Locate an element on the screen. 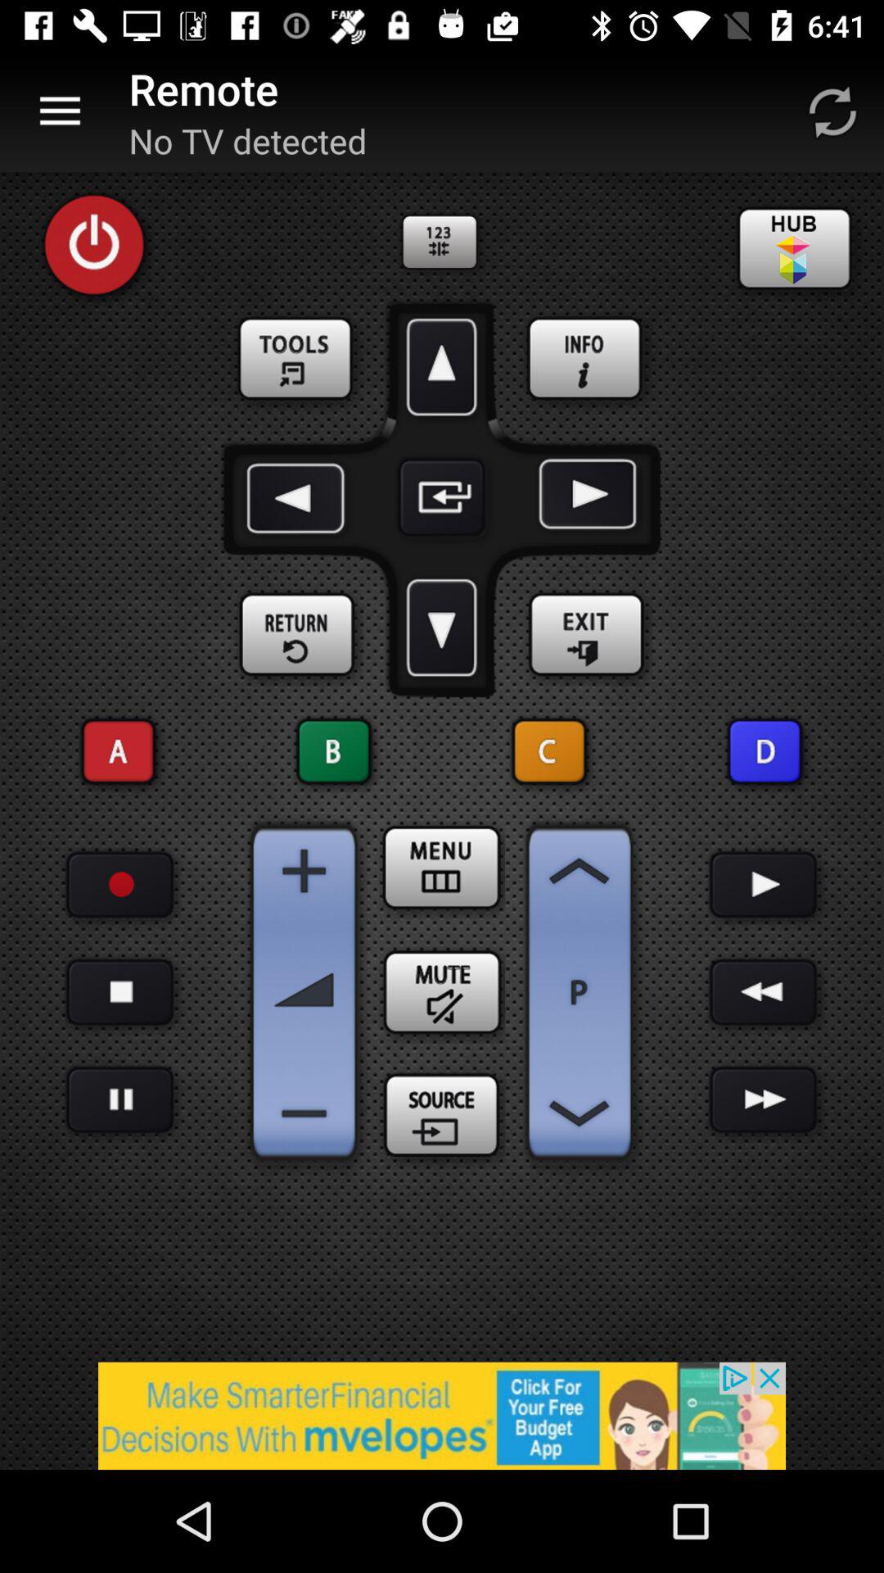 The image size is (884, 1573). go to down button is located at coordinates (442, 628).